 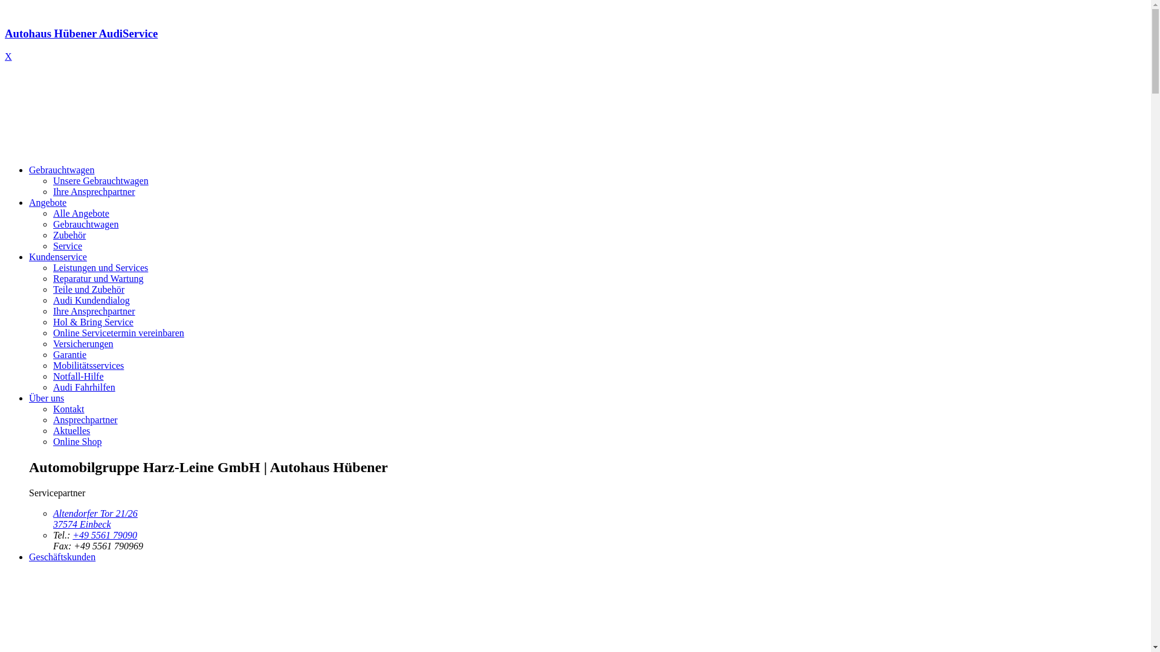 I want to click on Ihre Ansprechpartner, so click(x=94, y=312).